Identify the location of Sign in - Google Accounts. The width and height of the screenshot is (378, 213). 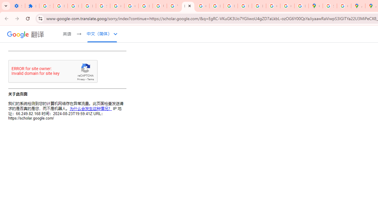
(46, 6).